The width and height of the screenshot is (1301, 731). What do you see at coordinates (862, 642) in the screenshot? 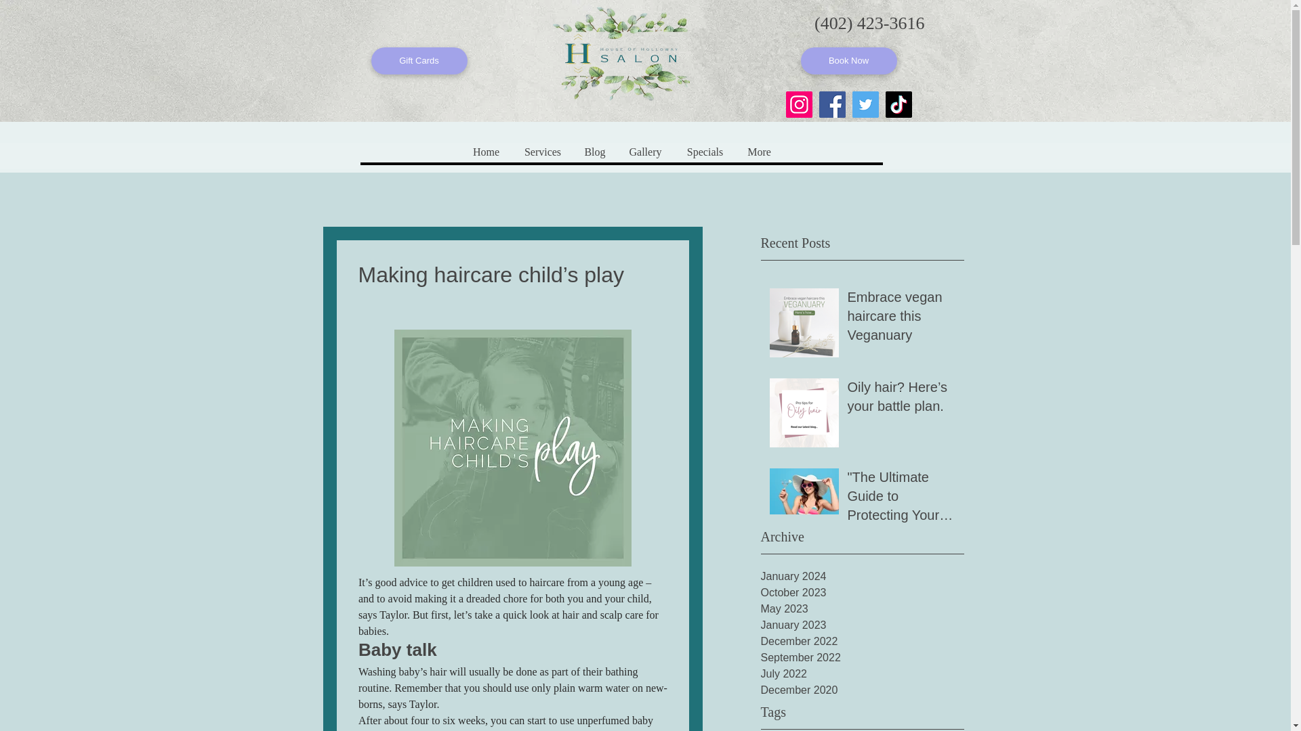
I see `December 2022` at bounding box center [862, 642].